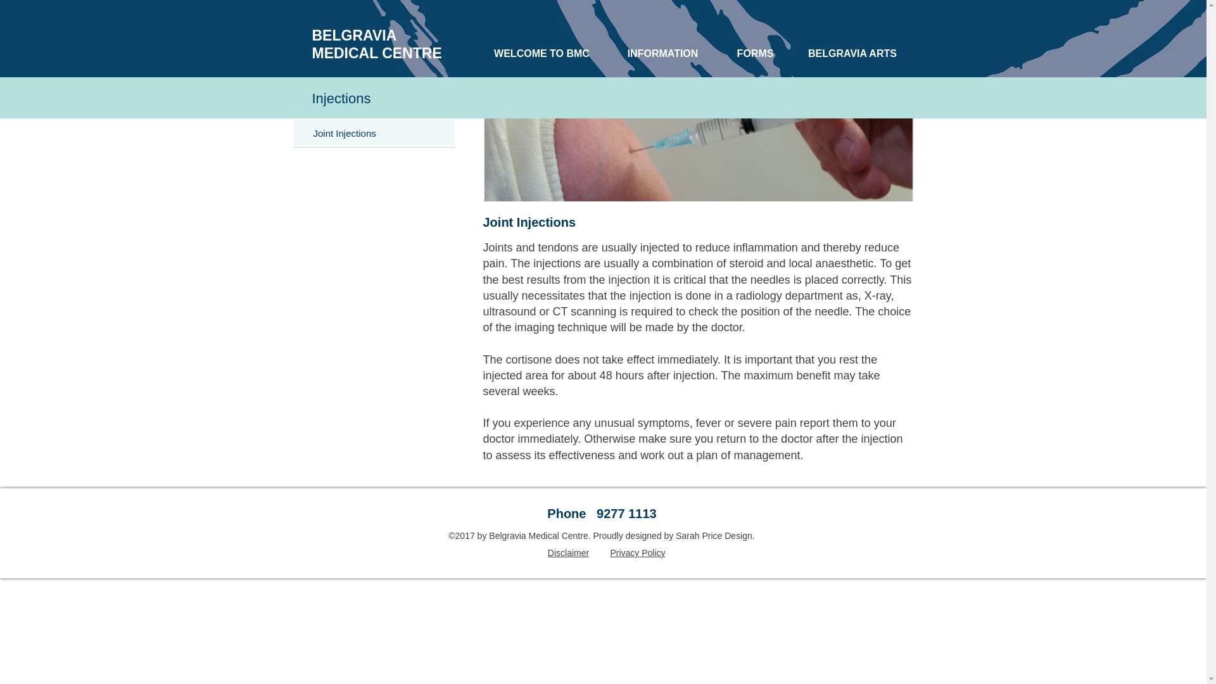 The image size is (1216, 684). Describe the element at coordinates (662, 54) in the screenshot. I see `INFORMATION` at that location.